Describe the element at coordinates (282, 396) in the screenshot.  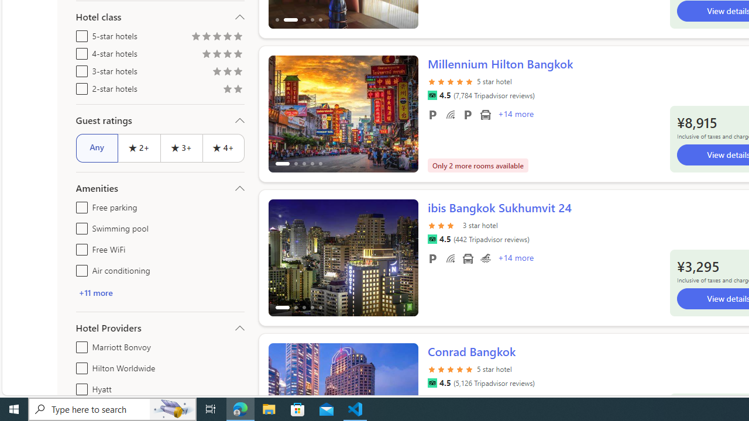
I see `ScrollLeft` at that location.